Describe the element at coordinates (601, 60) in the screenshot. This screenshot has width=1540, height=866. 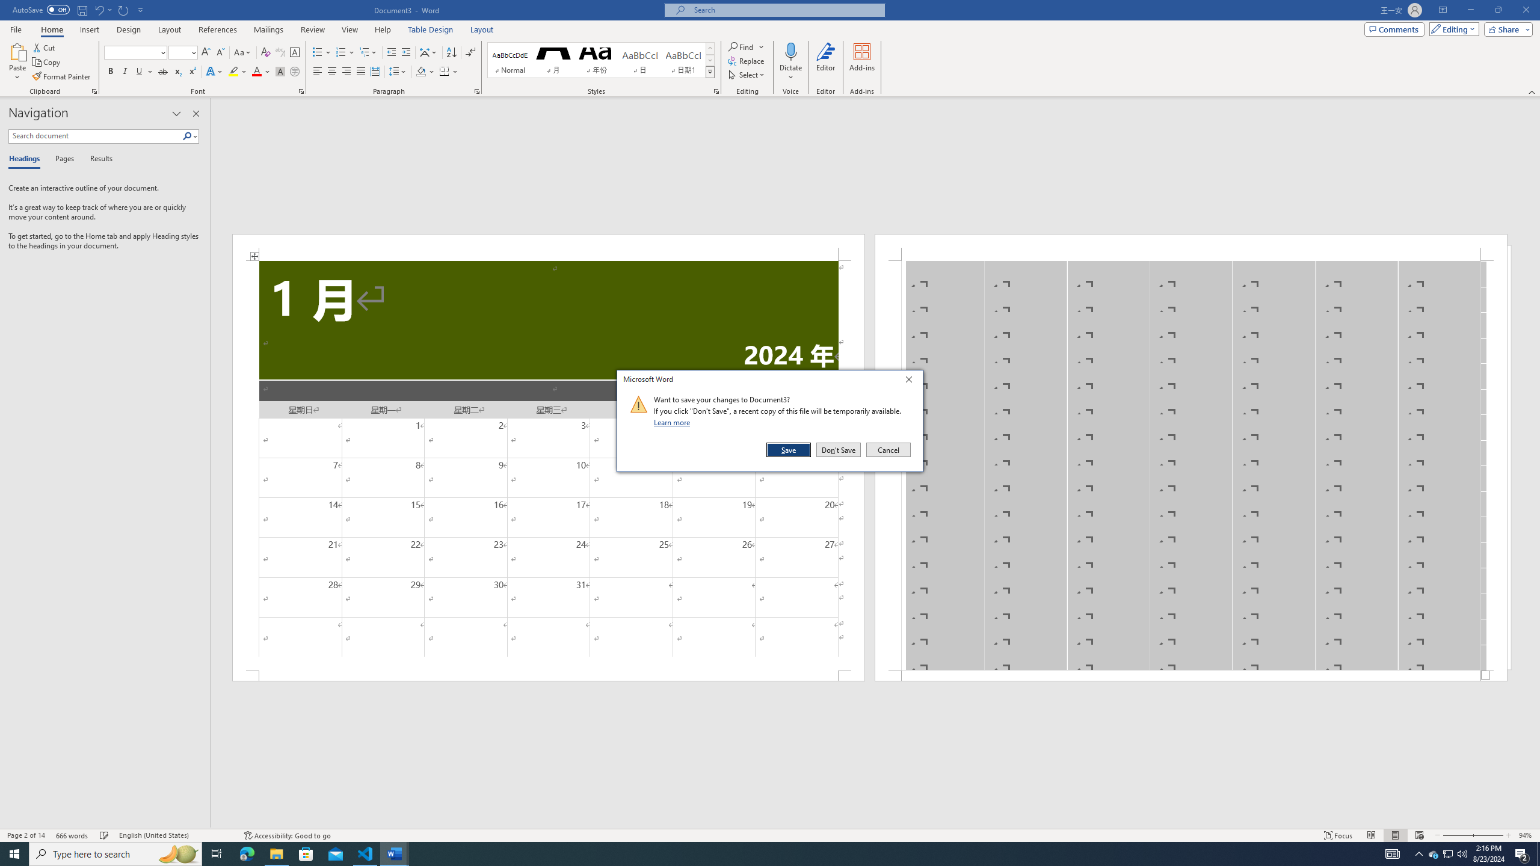
I see `AutomationID: QuickStylesGallery` at that location.